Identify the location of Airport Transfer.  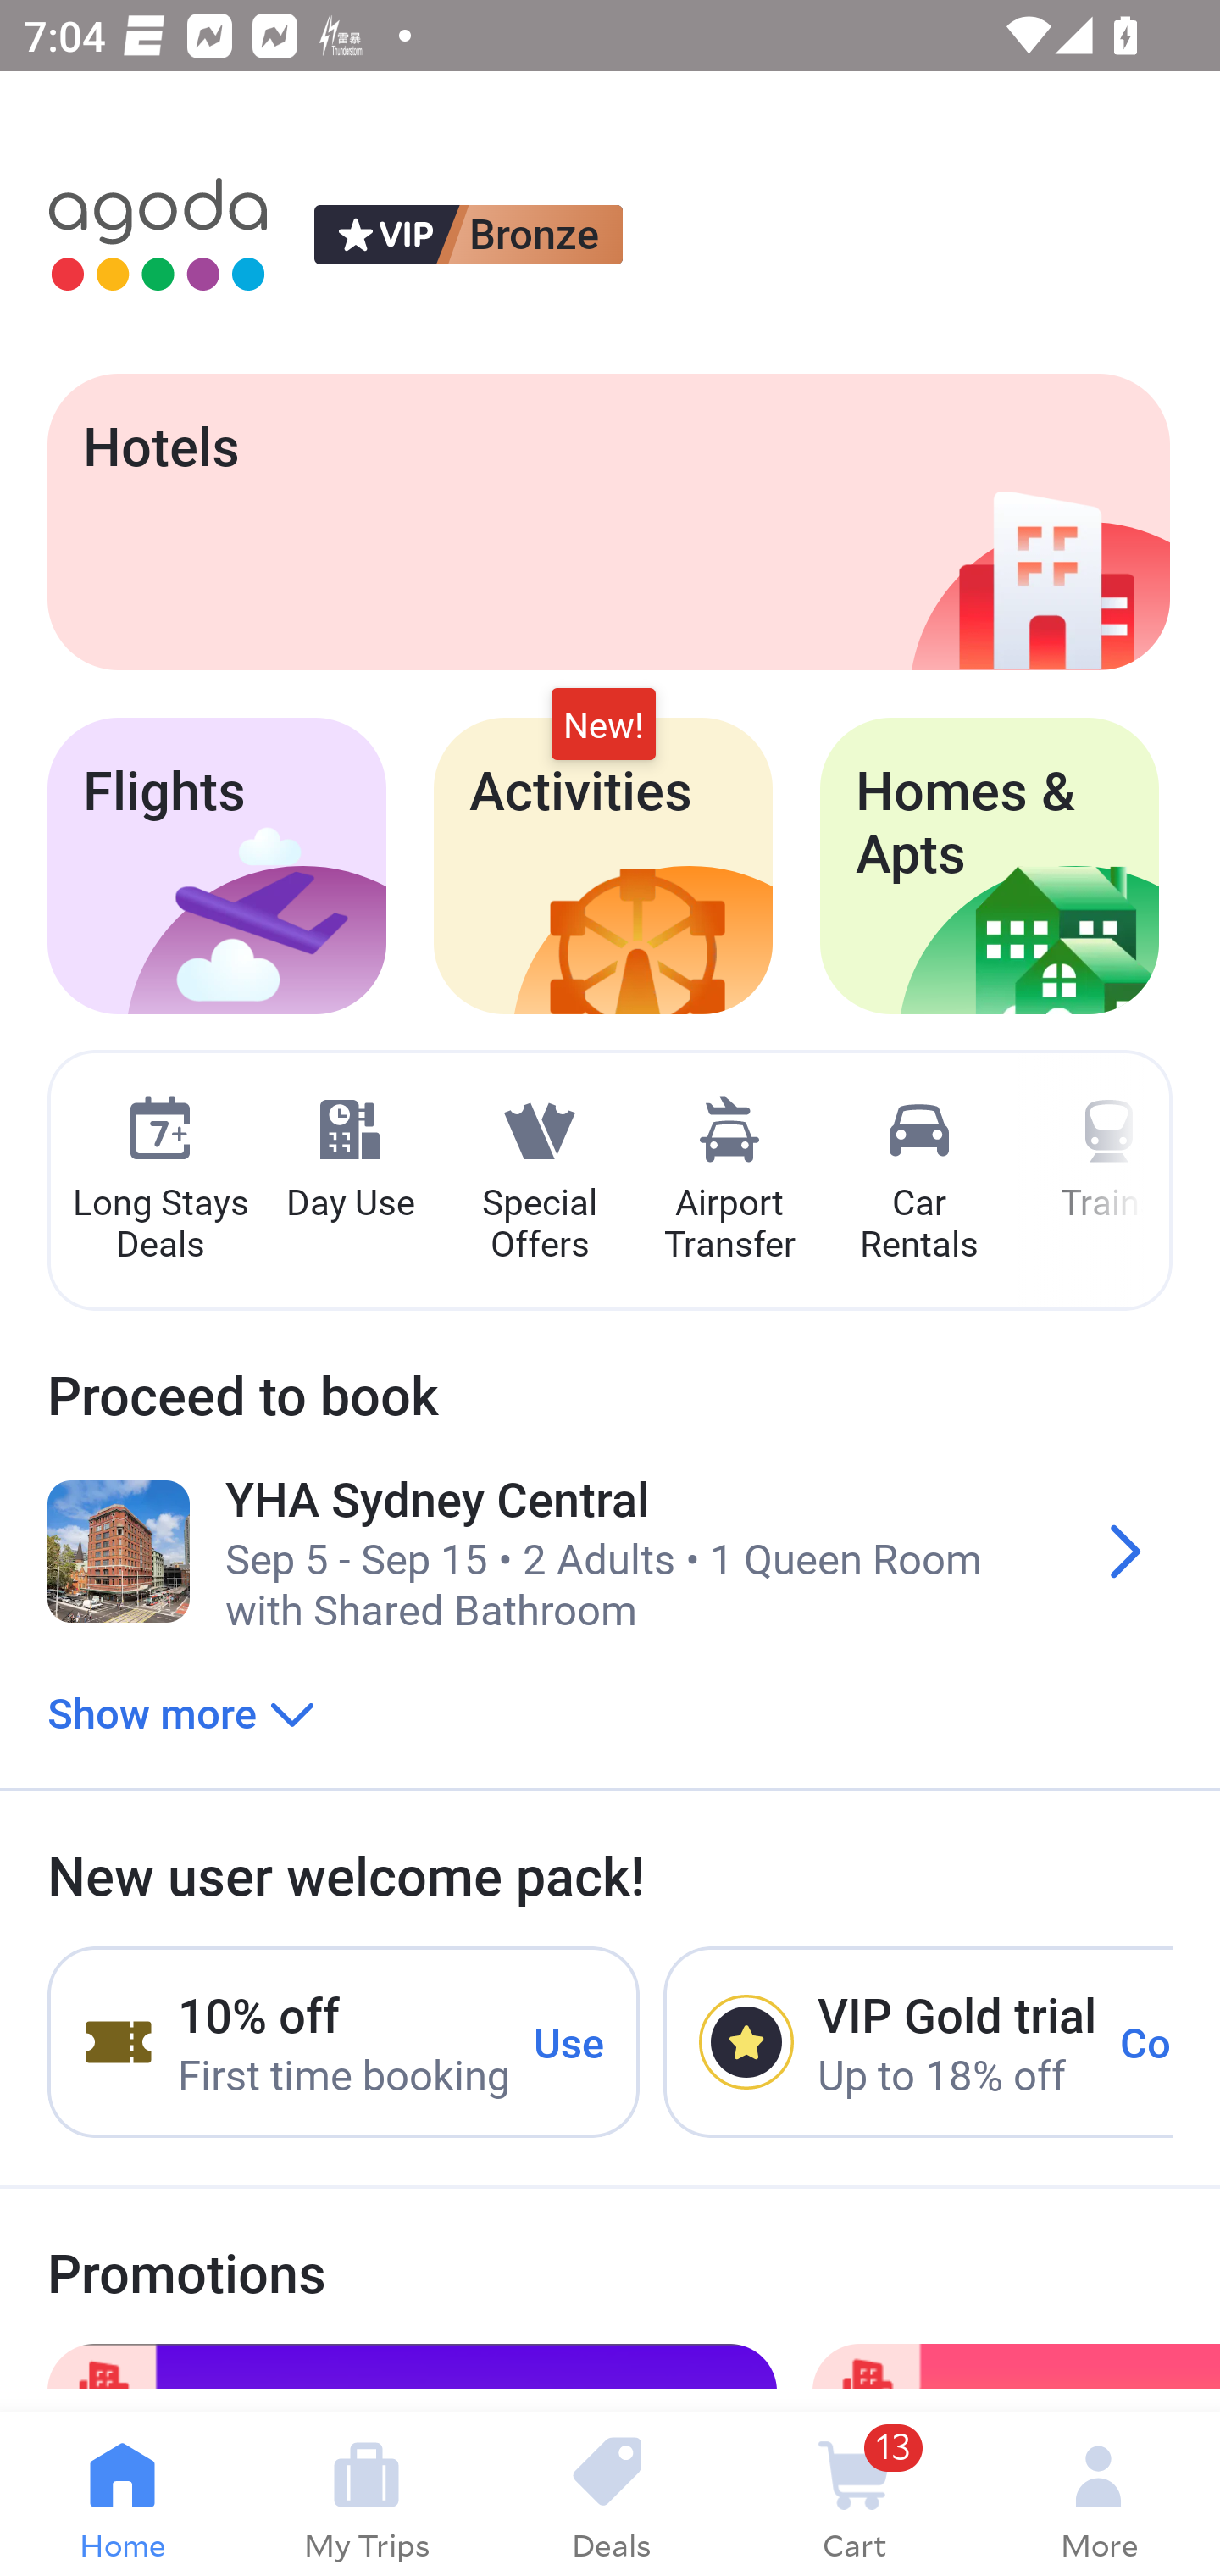
(729, 1181).